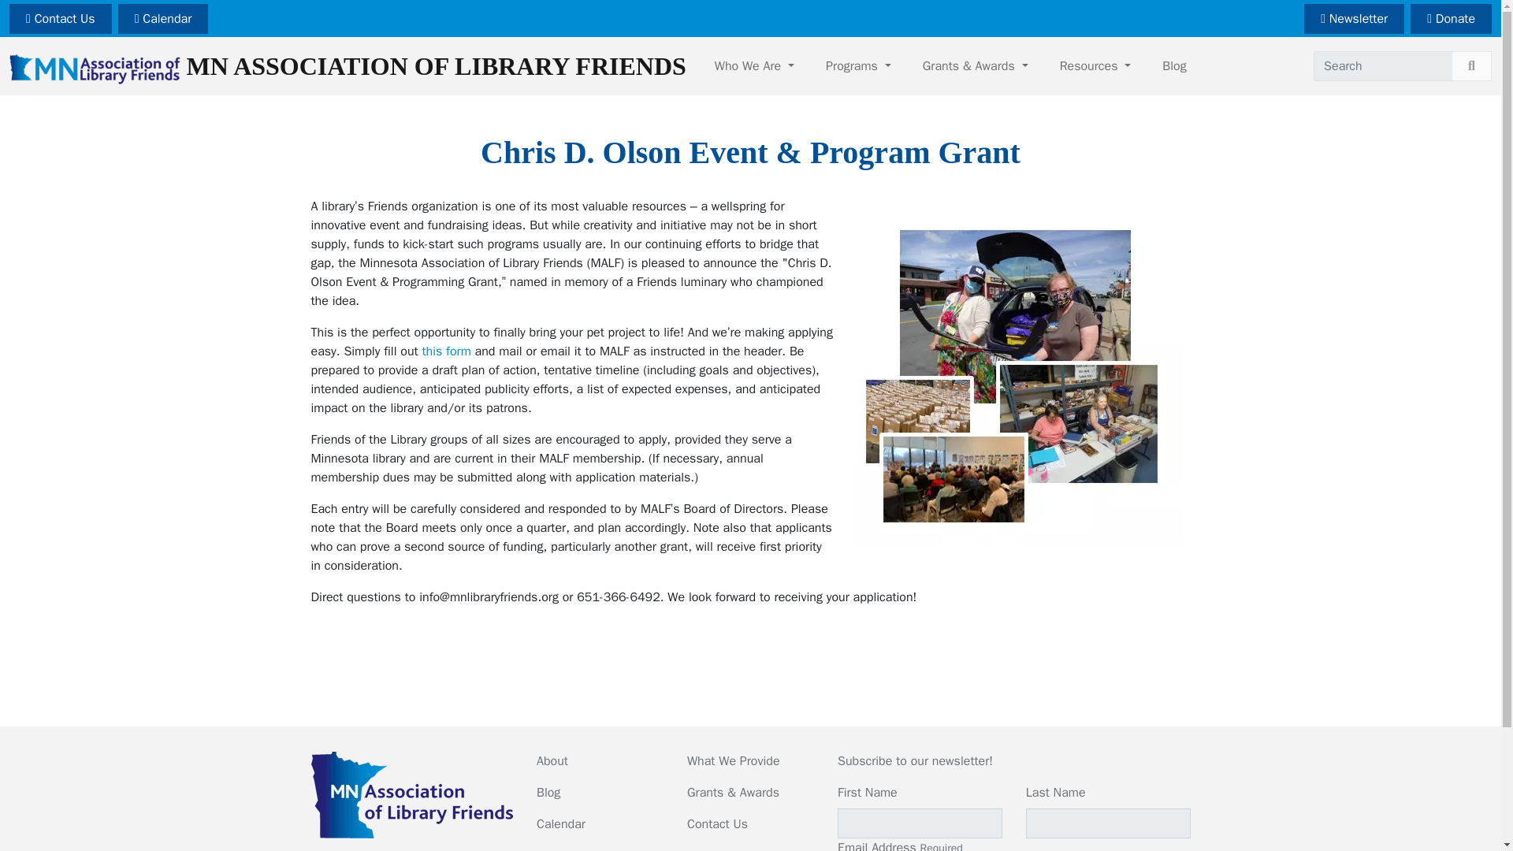  I want to click on Donate, so click(1451, 19).